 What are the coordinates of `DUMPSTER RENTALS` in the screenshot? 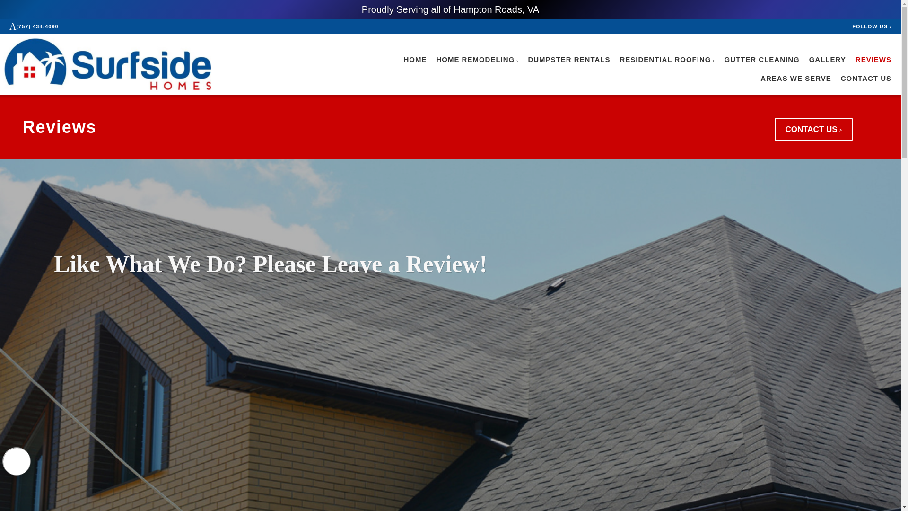 It's located at (568, 60).